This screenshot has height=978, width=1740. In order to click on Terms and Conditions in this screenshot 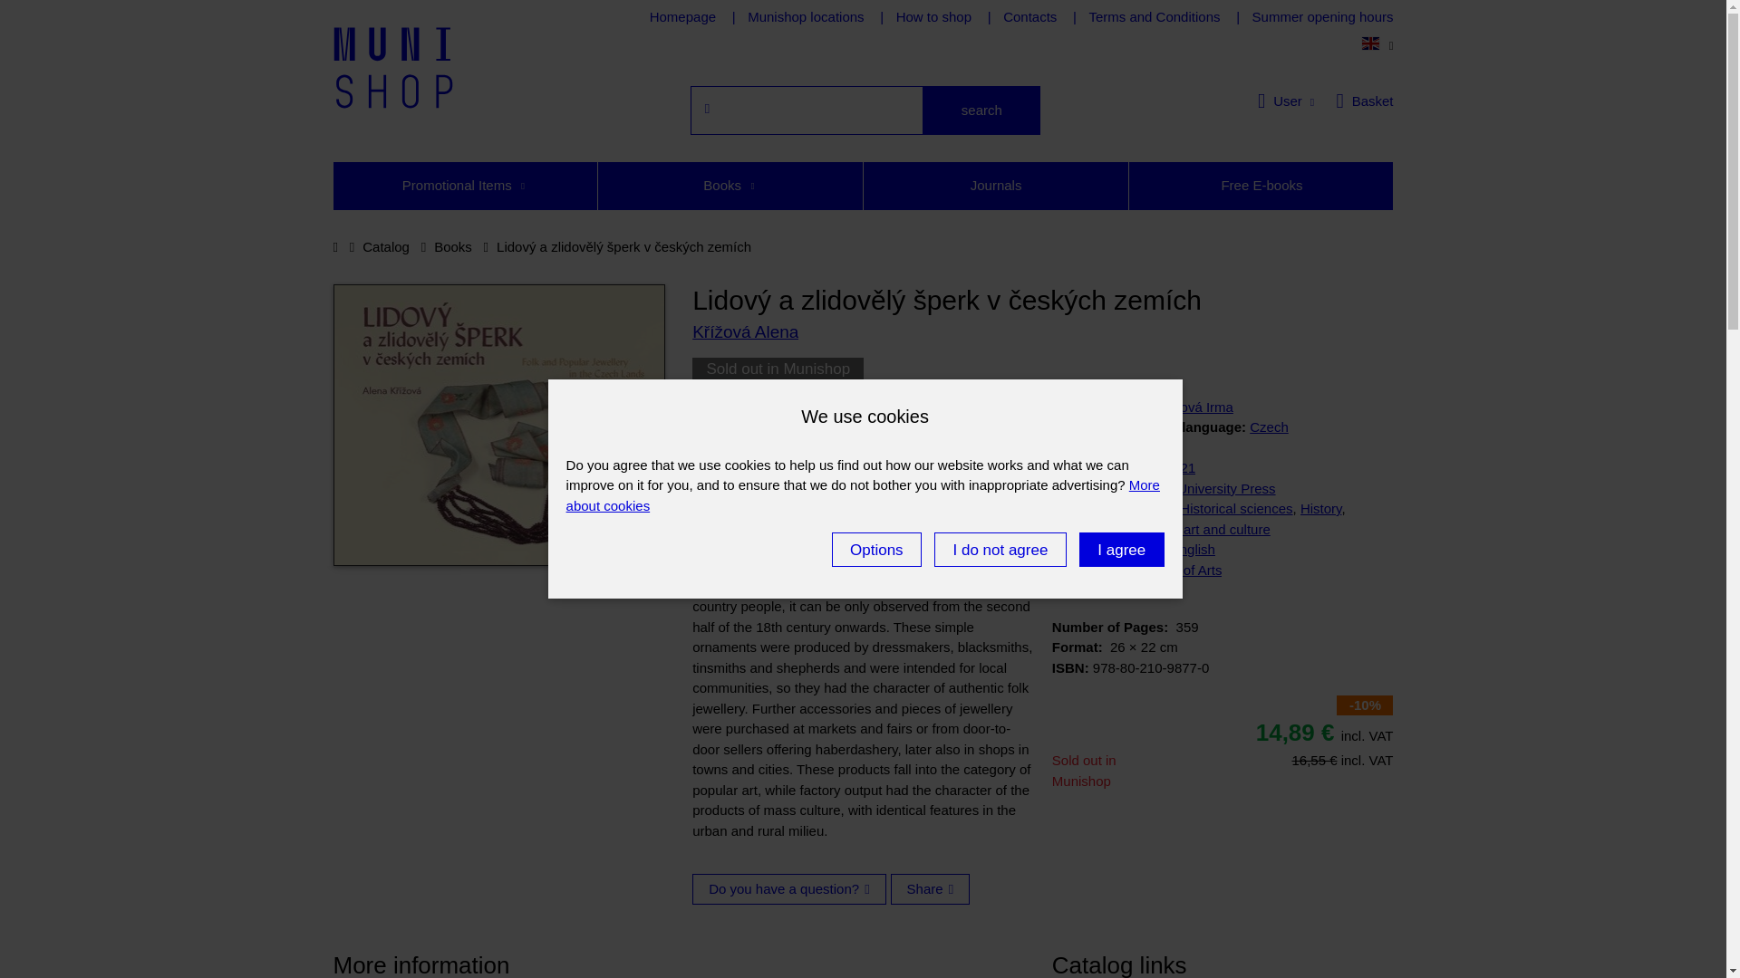, I will do `click(1154, 16)`.